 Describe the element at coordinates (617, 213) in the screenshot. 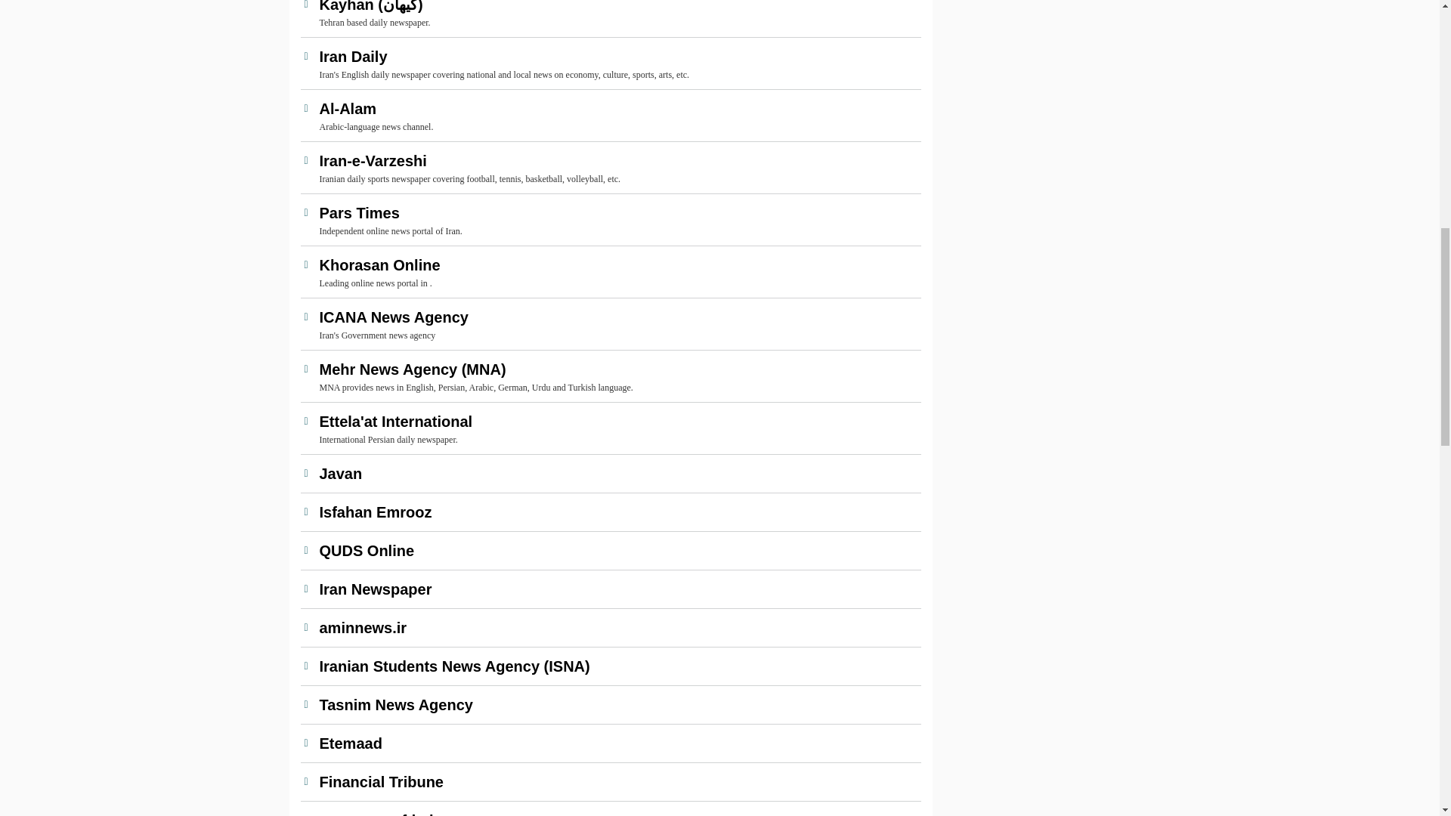

I see `Pars Times` at that location.